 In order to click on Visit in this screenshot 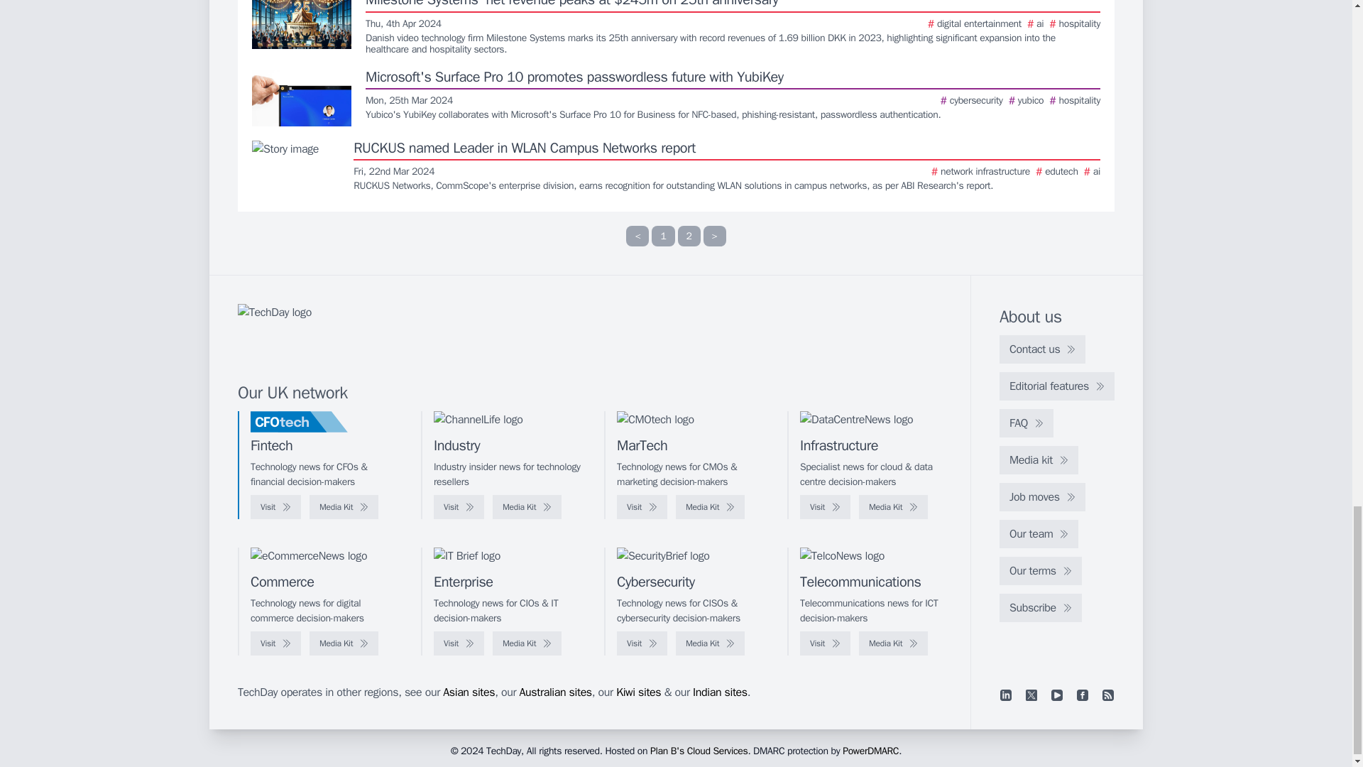, I will do `click(275, 507)`.